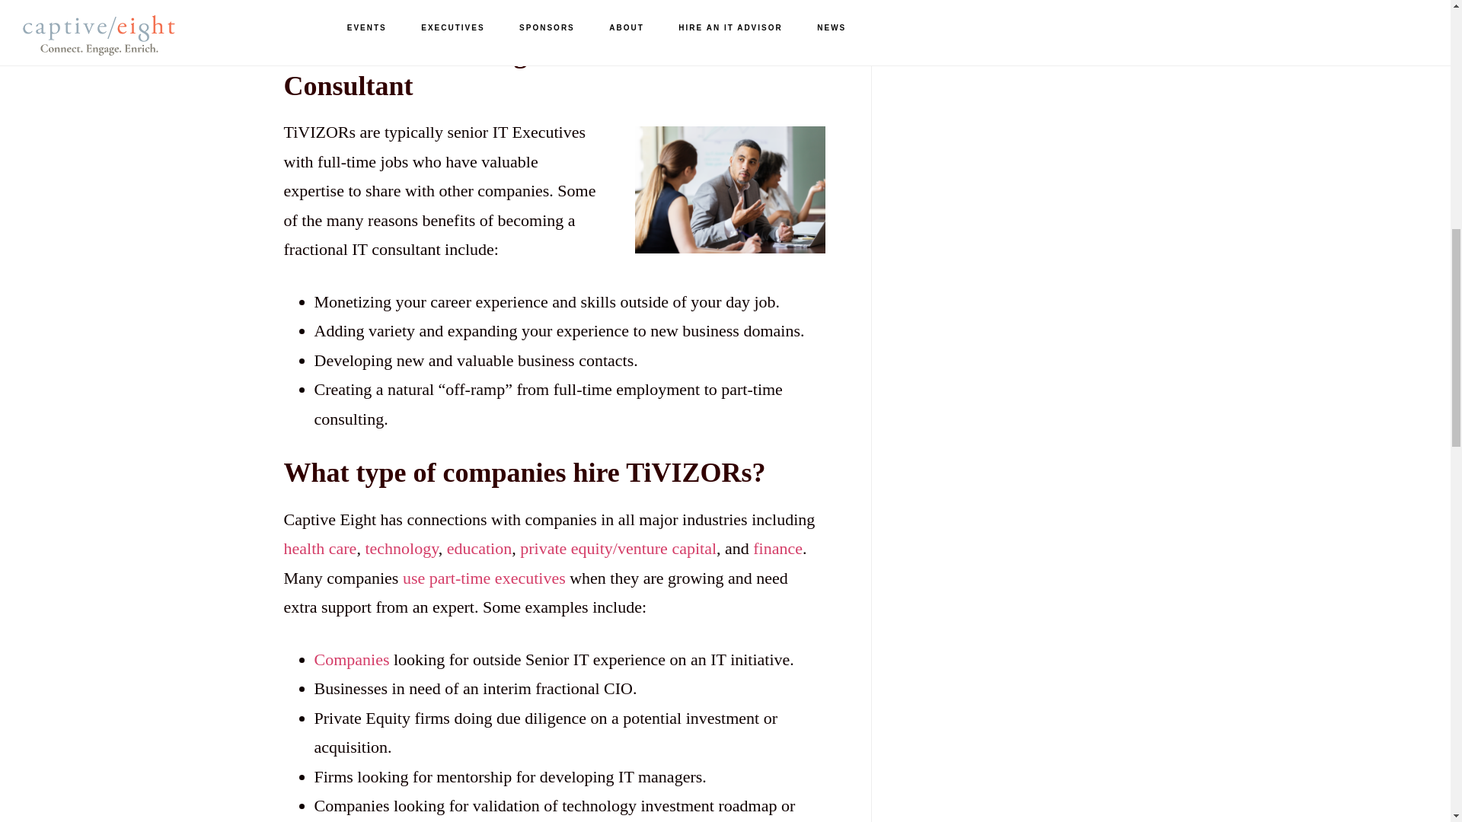 Image resolution: width=1462 pixels, height=822 pixels. Describe the element at coordinates (320, 548) in the screenshot. I see `health care` at that location.